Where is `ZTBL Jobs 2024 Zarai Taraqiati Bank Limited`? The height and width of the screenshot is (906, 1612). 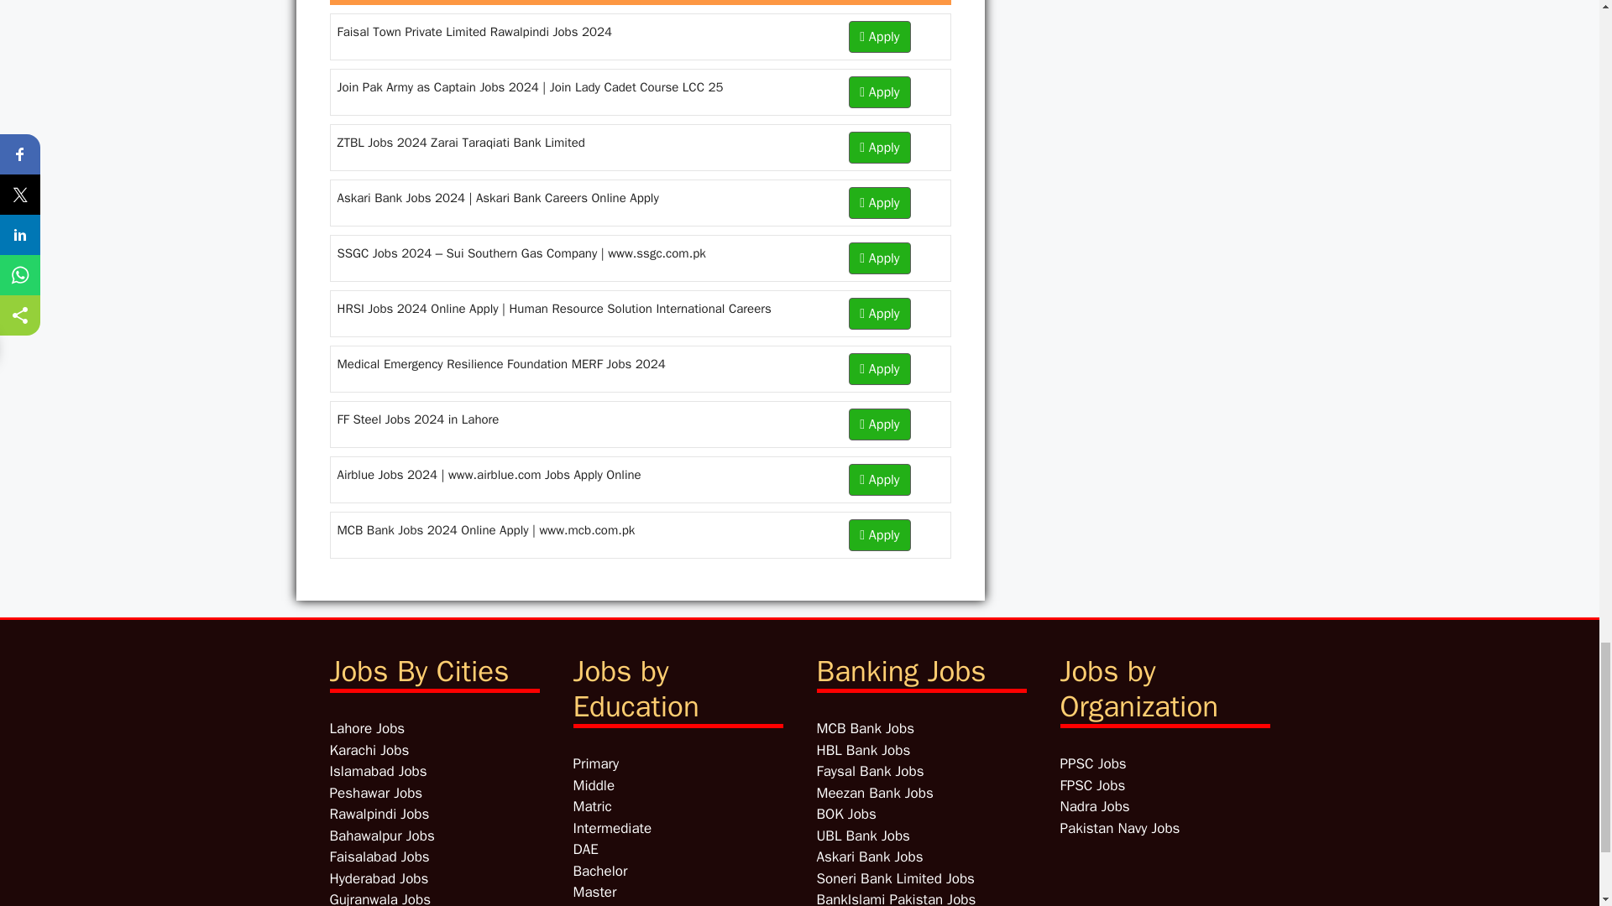 ZTBL Jobs 2024 Zarai Taraqiati Bank Limited is located at coordinates (460, 143).